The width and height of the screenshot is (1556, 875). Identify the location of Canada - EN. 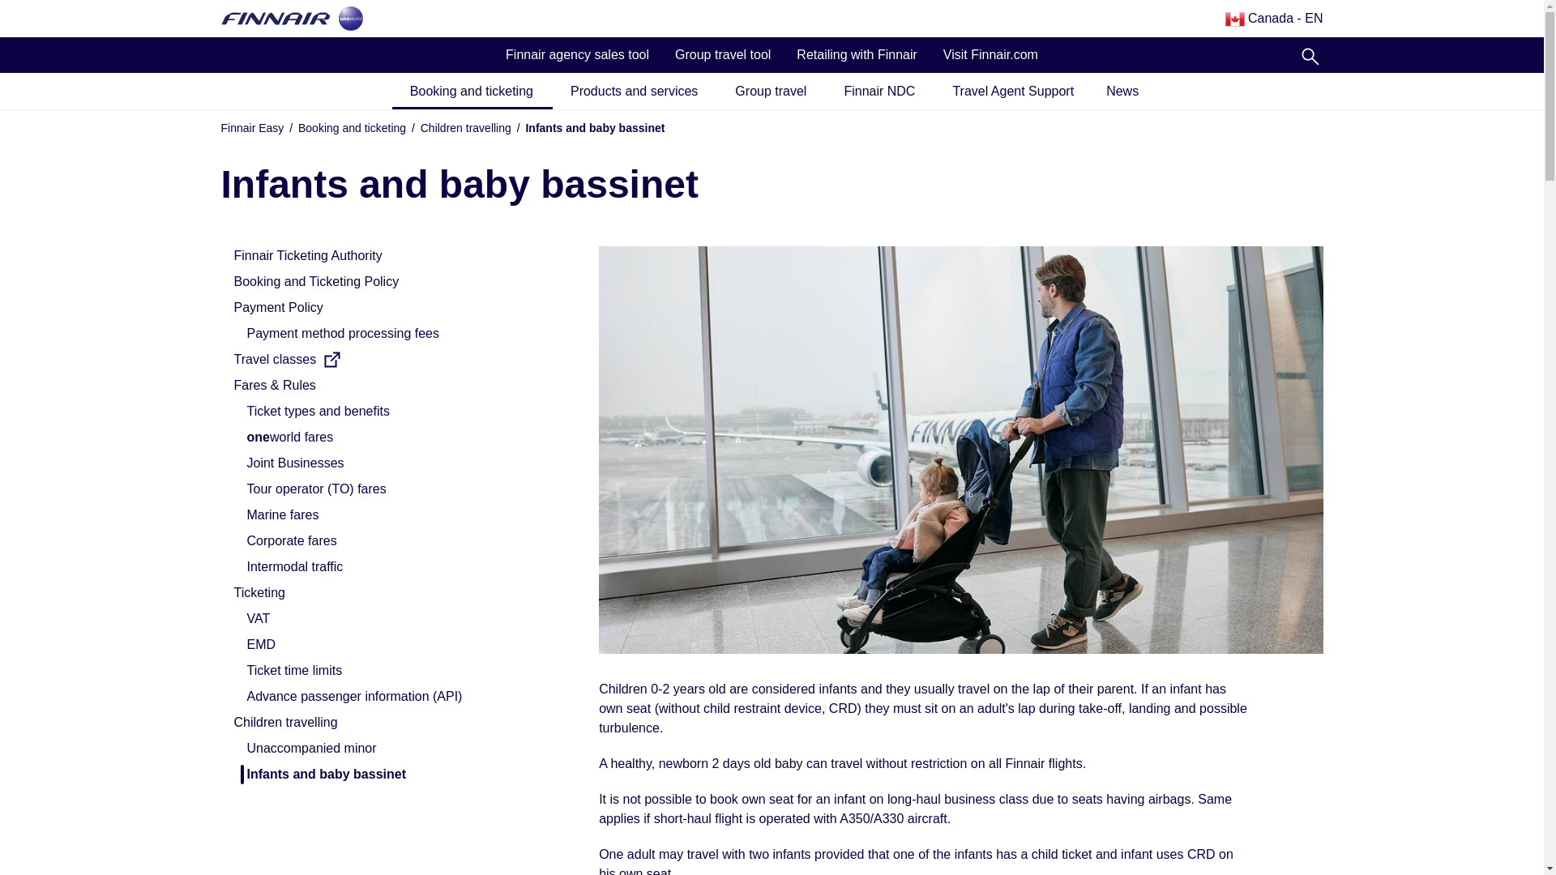
(1274, 18).